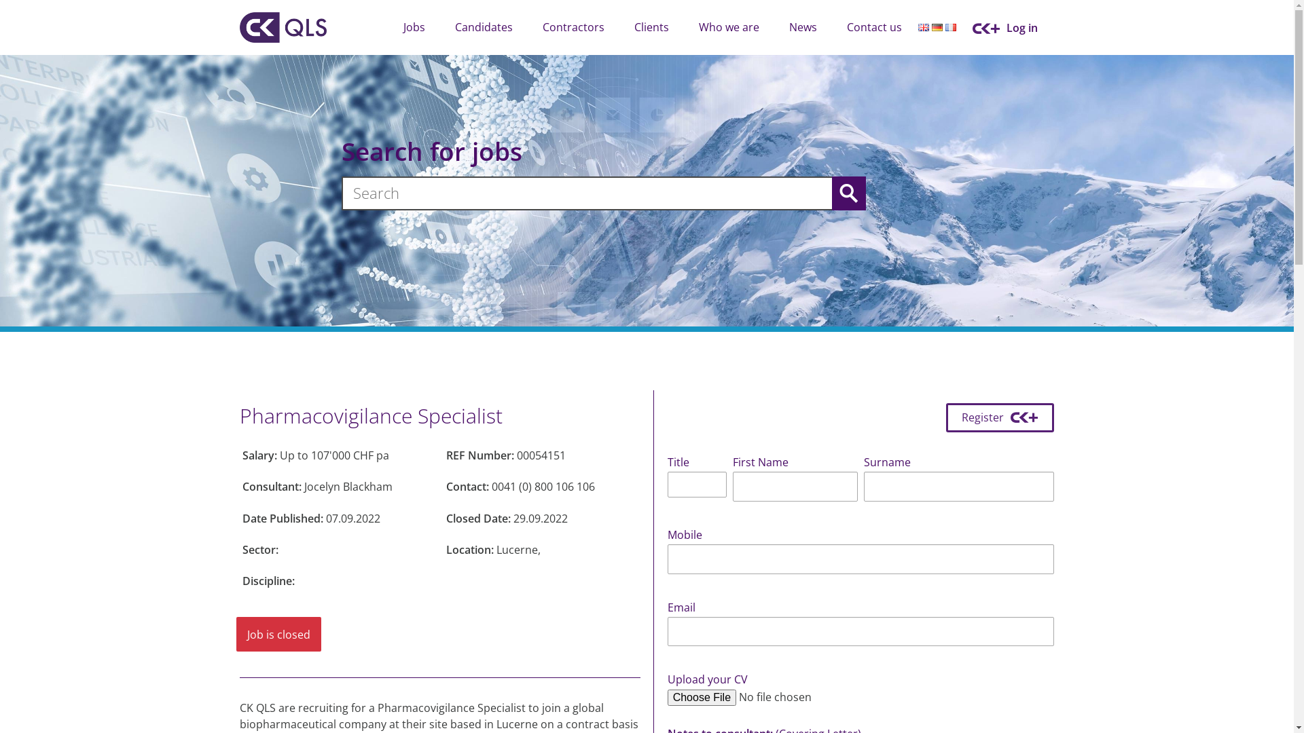 The width and height of the screenshot is (1304, 733). I want to click on GO, so click(848, 193).